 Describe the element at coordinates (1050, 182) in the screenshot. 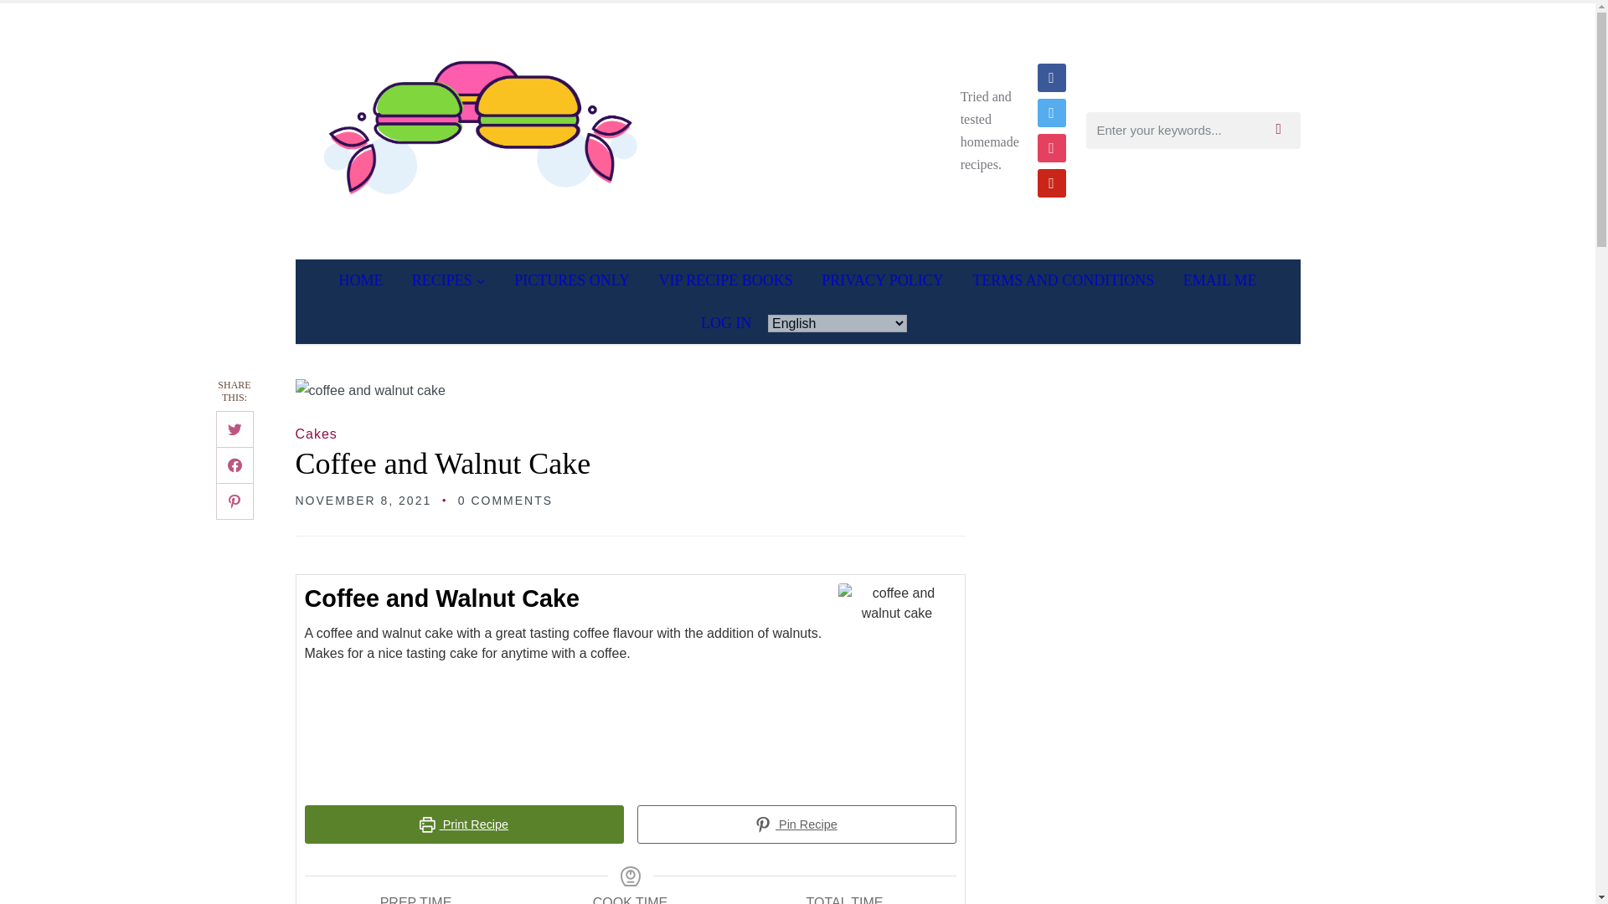

I see `Default Label` at that location.